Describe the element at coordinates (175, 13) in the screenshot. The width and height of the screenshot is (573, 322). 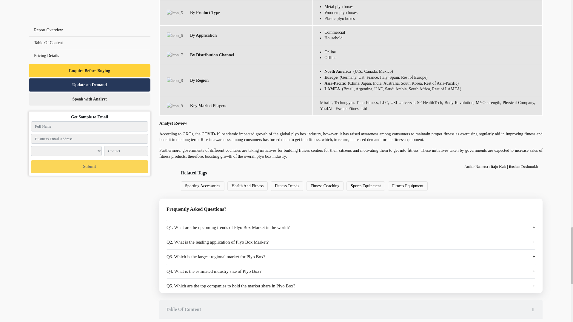
I see `Plyo Box Market By Product Type` at that location.